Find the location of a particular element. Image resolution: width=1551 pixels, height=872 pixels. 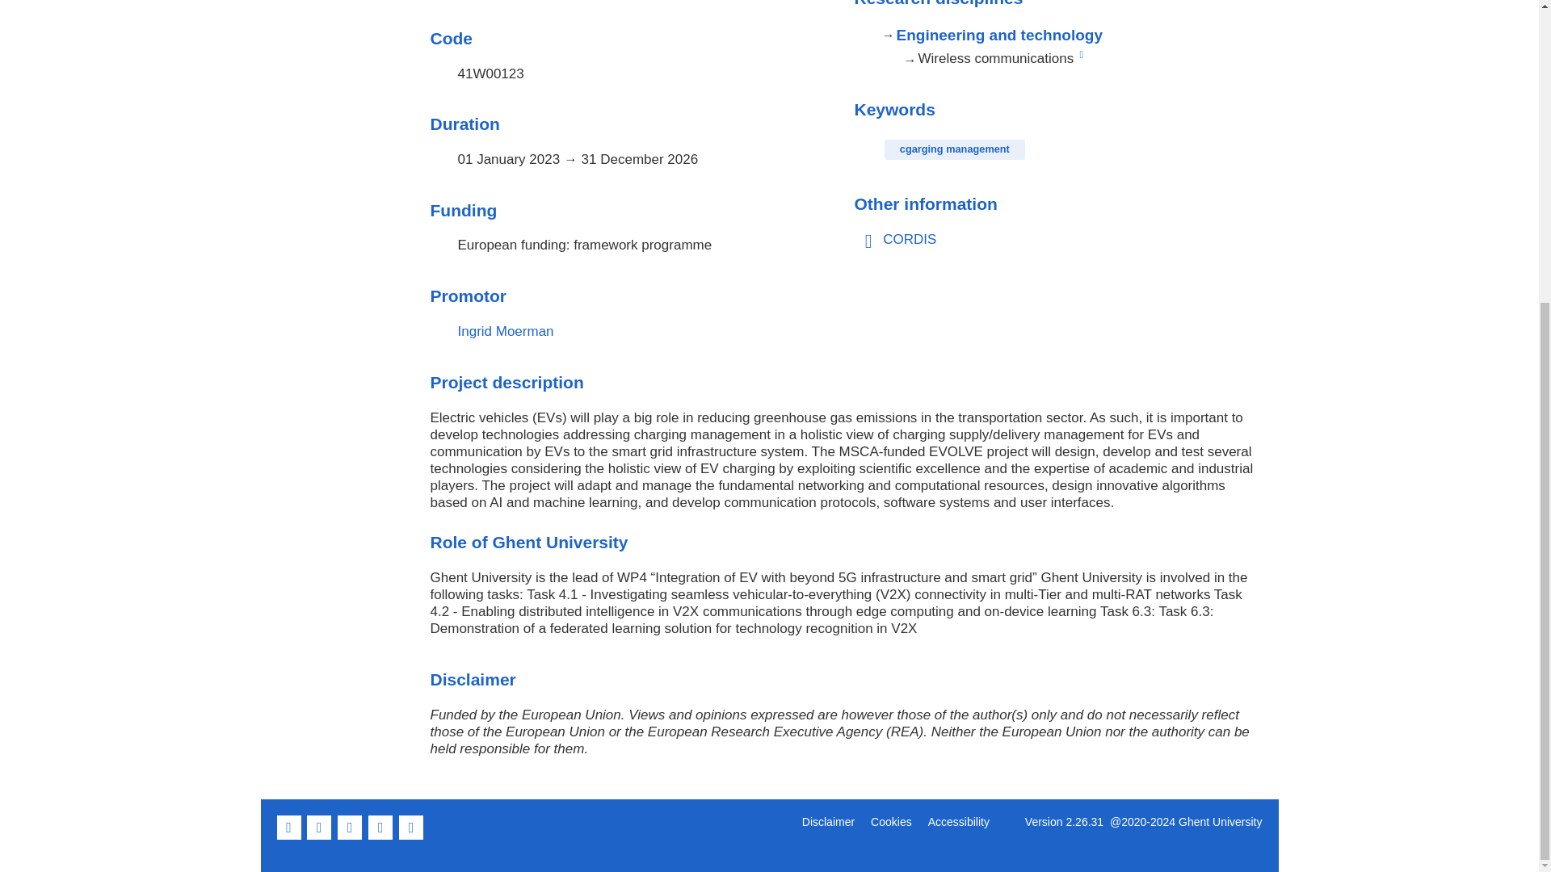

Facebook is located at coordinates (289, 836).